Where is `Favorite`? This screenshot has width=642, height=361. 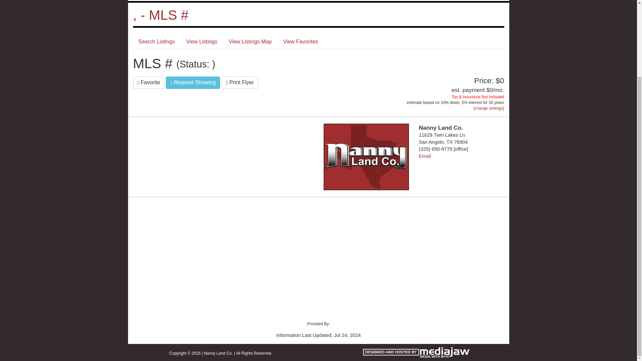
Favorite is located at coordinates (148, 82).